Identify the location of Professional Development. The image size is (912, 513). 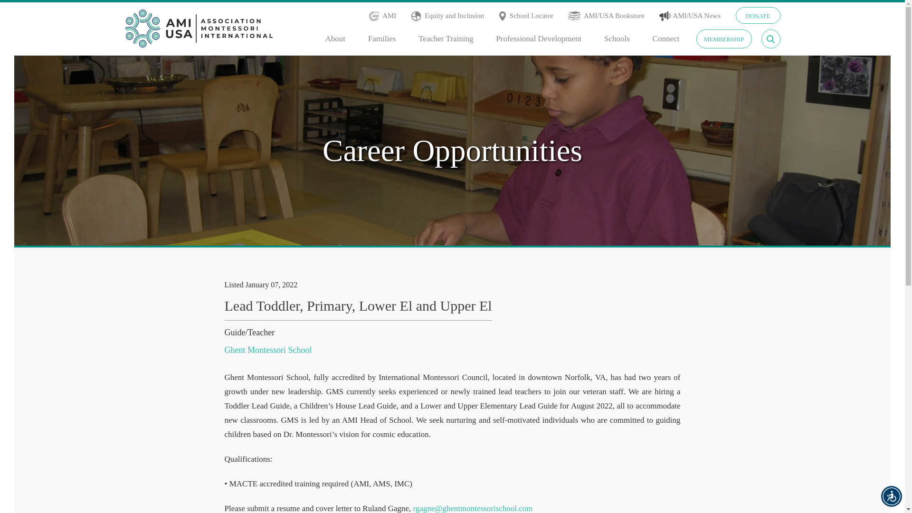
(539, 39).